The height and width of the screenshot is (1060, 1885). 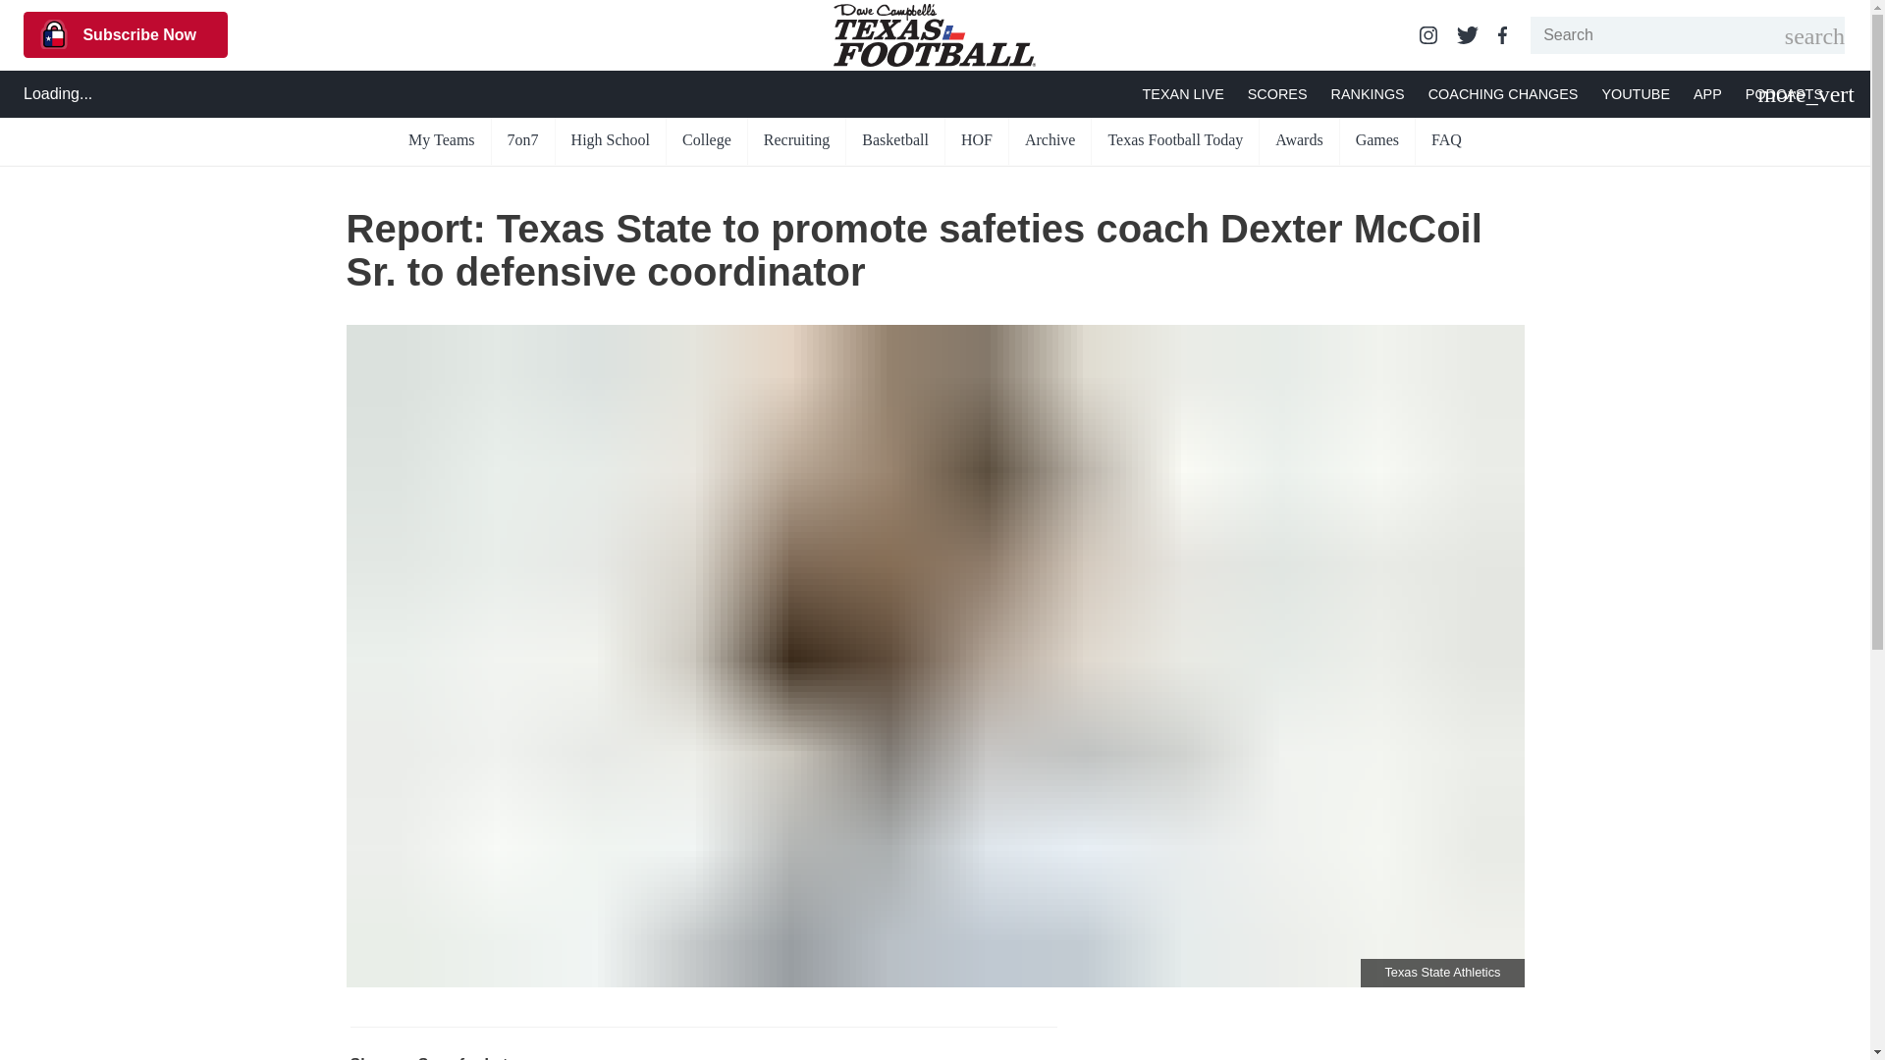 I want to click on RANKINGS, so click(x=1367, y=94).